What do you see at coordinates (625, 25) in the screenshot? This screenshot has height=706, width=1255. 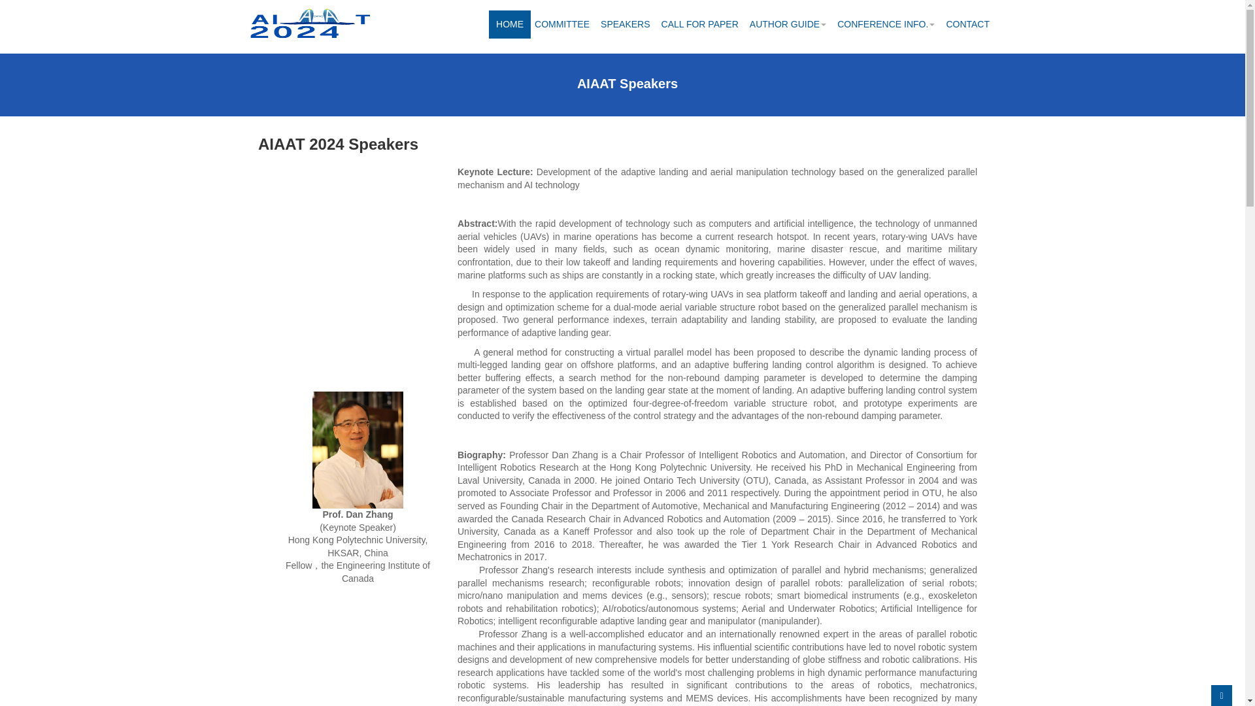 I see `SPEAKERS` at bounding box center [625, 25].